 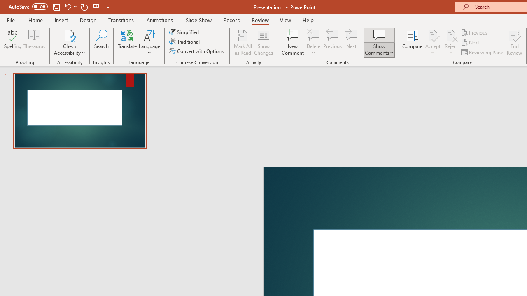 What do you see at coordinates (475, 32) in the screenshot?
I see `Previous` at bounding box center [475, 32].